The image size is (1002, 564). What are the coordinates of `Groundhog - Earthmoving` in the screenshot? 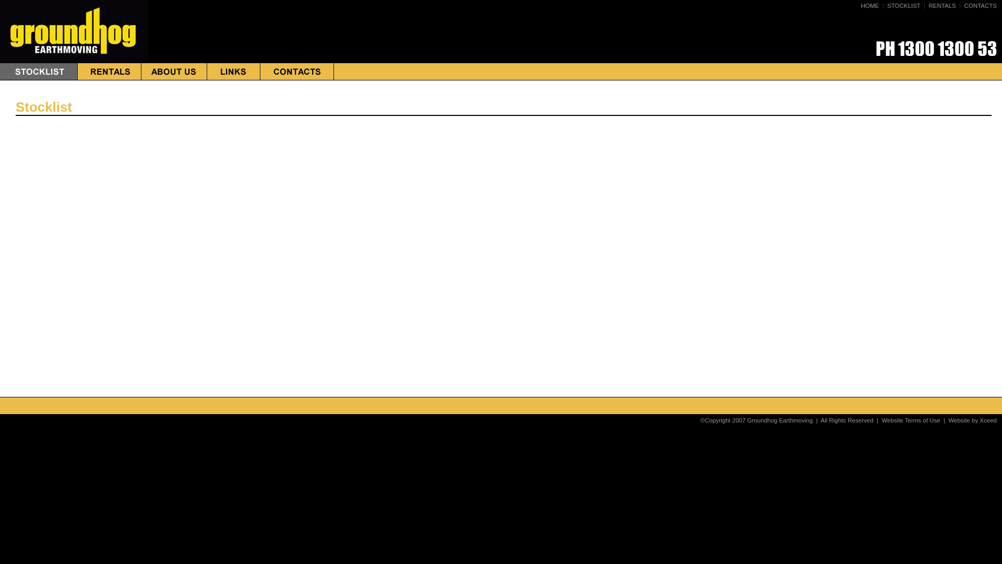 It's located at (74, 61).